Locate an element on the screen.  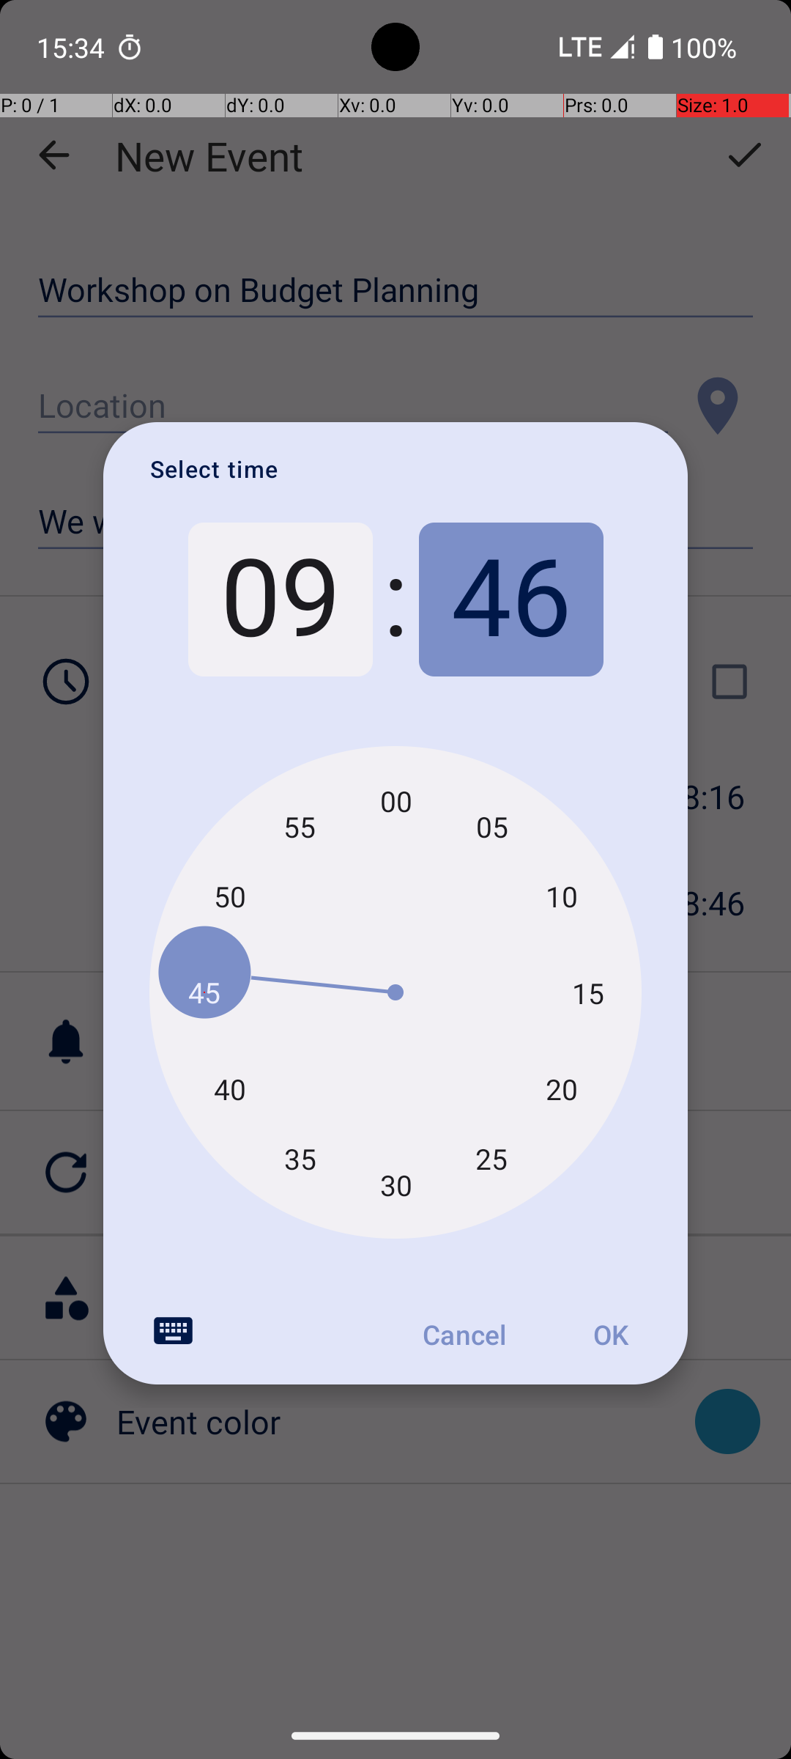
09 is located at coordinates (280, 600).